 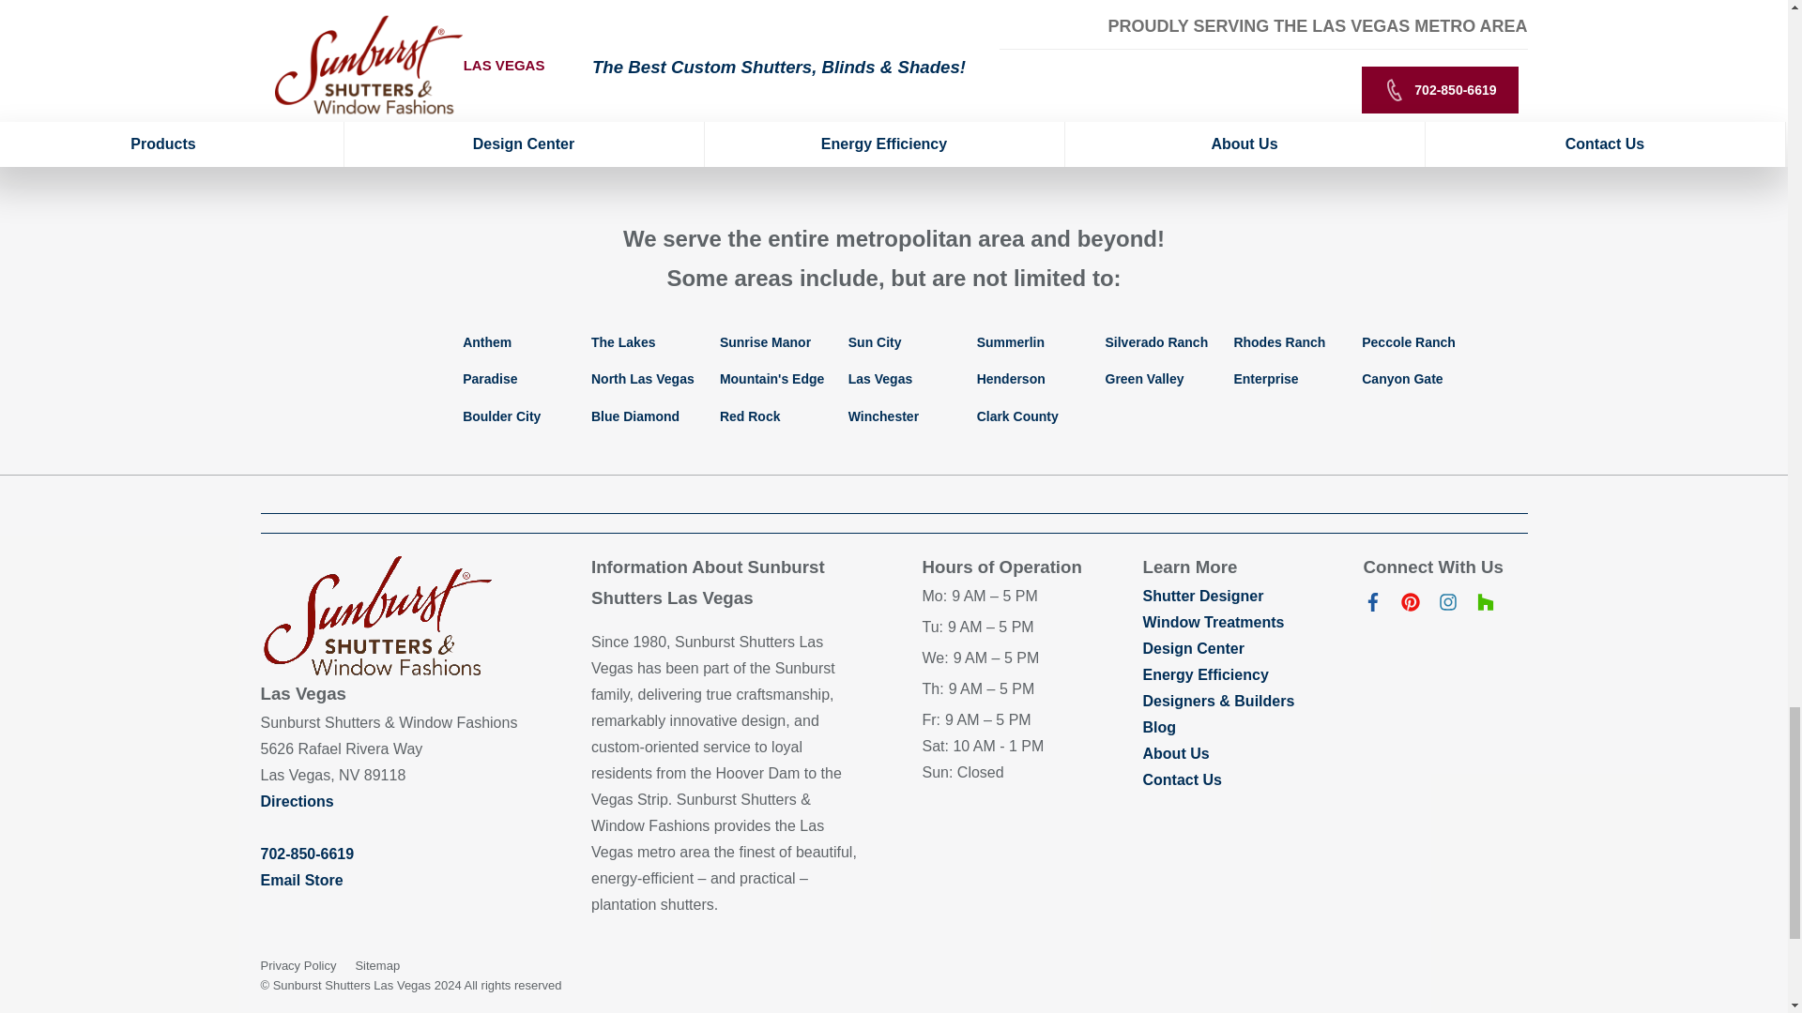 I want to click on Save us on Houzz, so click(x=1485, y=606).